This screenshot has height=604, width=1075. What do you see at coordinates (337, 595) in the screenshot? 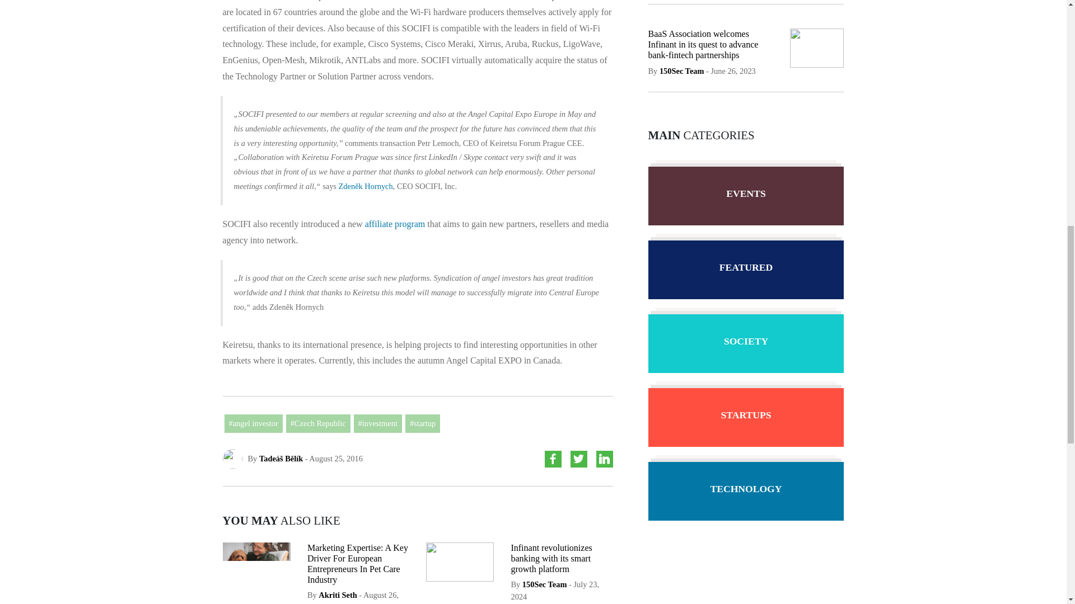
I see `Akriti Seth` at bounding box center [337, 595].